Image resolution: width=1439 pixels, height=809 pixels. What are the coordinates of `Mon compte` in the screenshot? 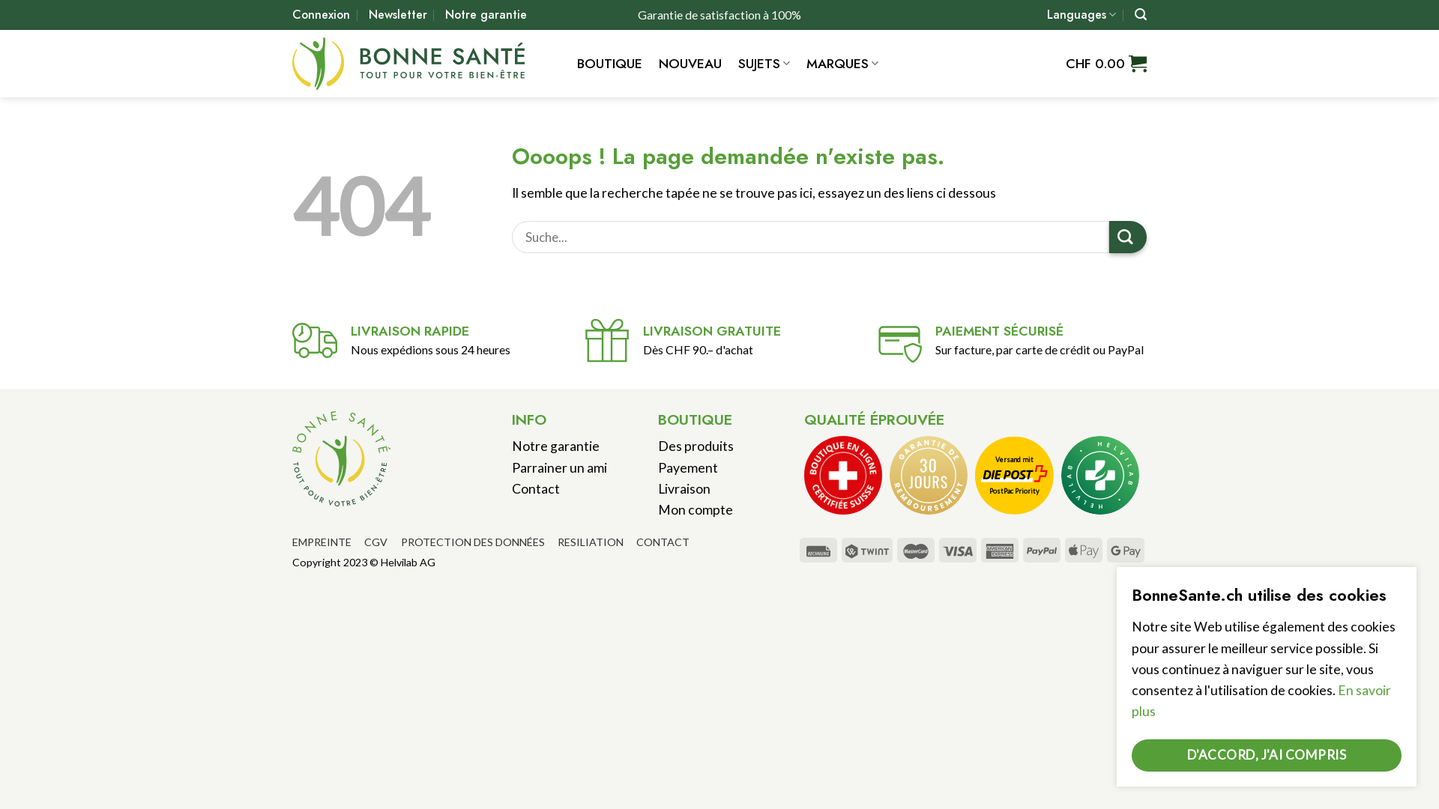 It's located at (696, 509).